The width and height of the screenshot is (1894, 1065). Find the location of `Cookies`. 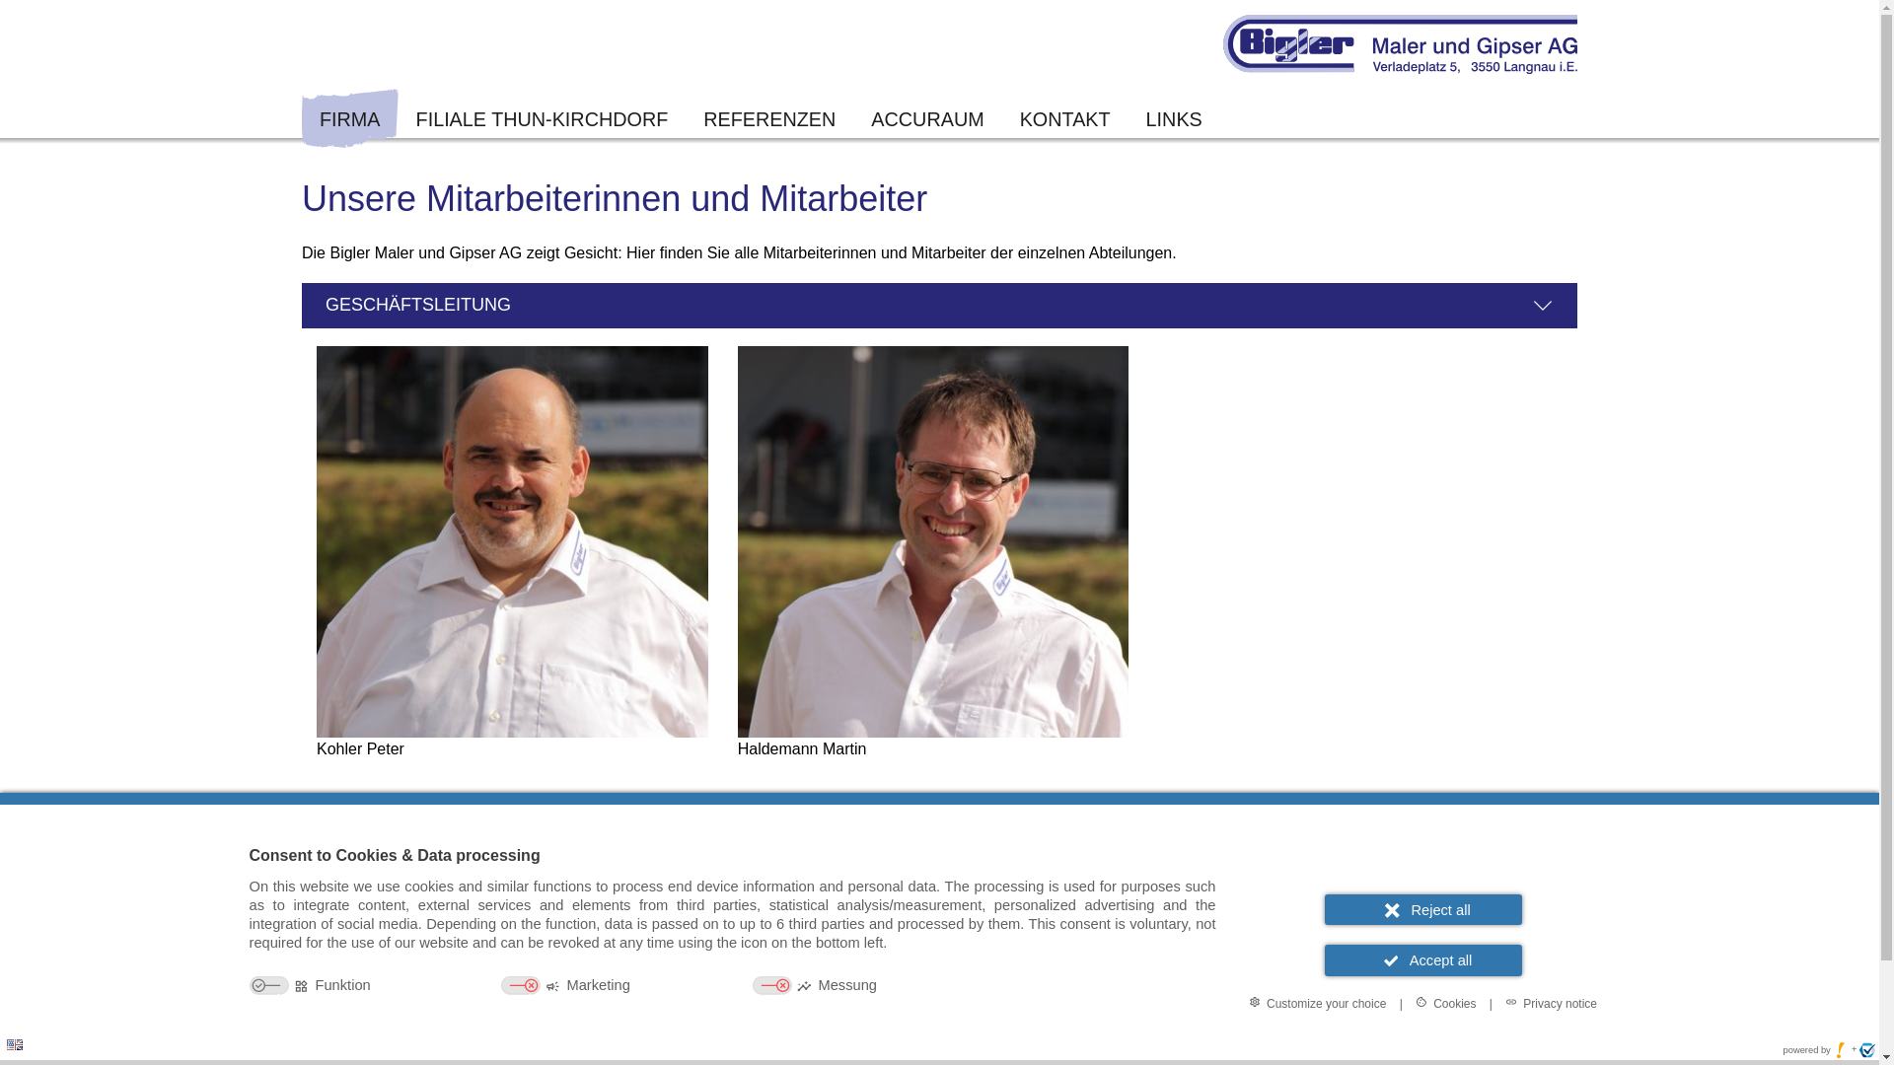

Cookies is located at coordinates (1446, 1003).